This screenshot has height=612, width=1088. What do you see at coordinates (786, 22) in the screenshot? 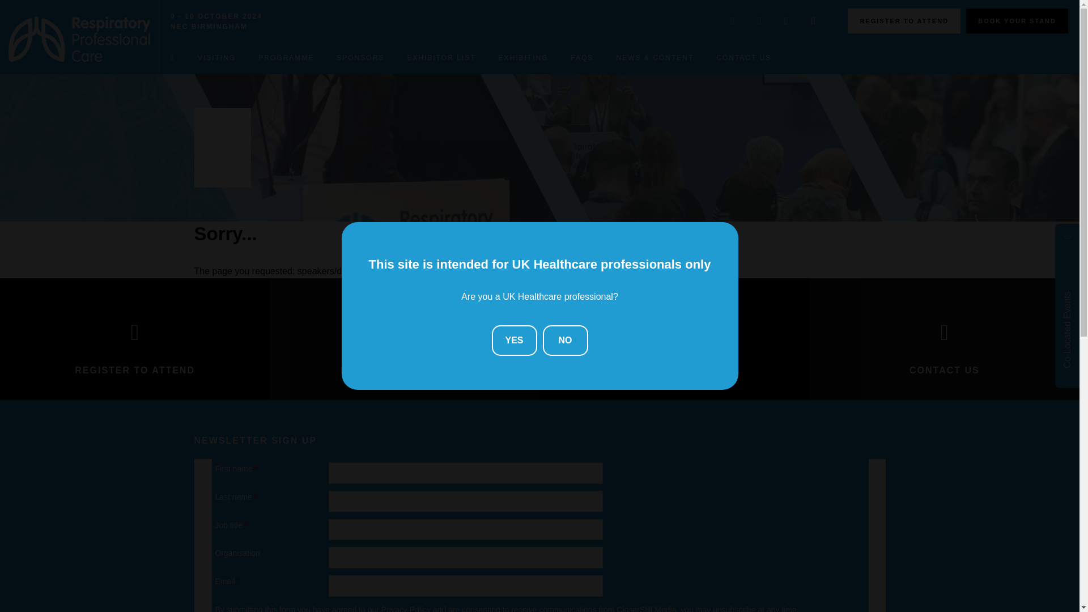
I see `LinkedIn` at bounding box center [786, 22].